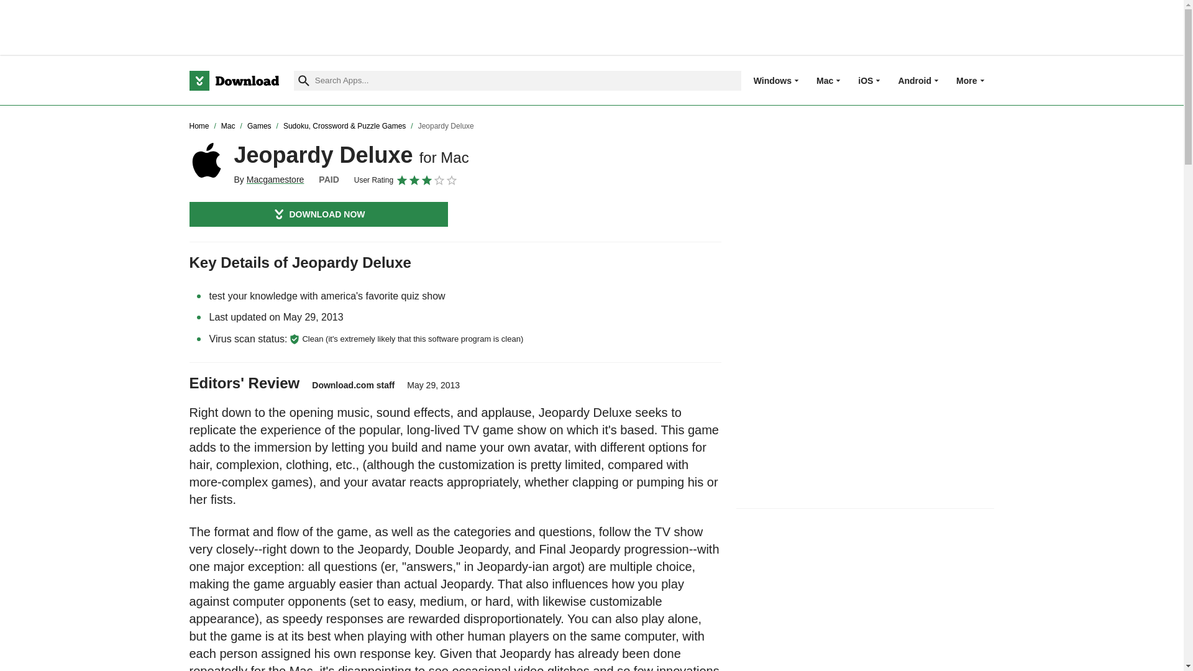 This screenshot has width=1193, height=671. I want to click on Mac, so click(824, 80).